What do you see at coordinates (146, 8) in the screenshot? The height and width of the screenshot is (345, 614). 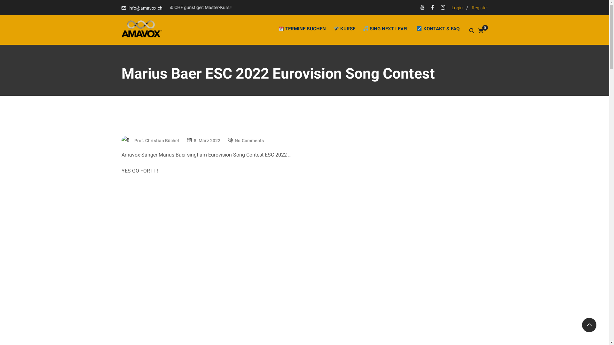 I see `info@amavox.ch` at bounding box center [146, 8].